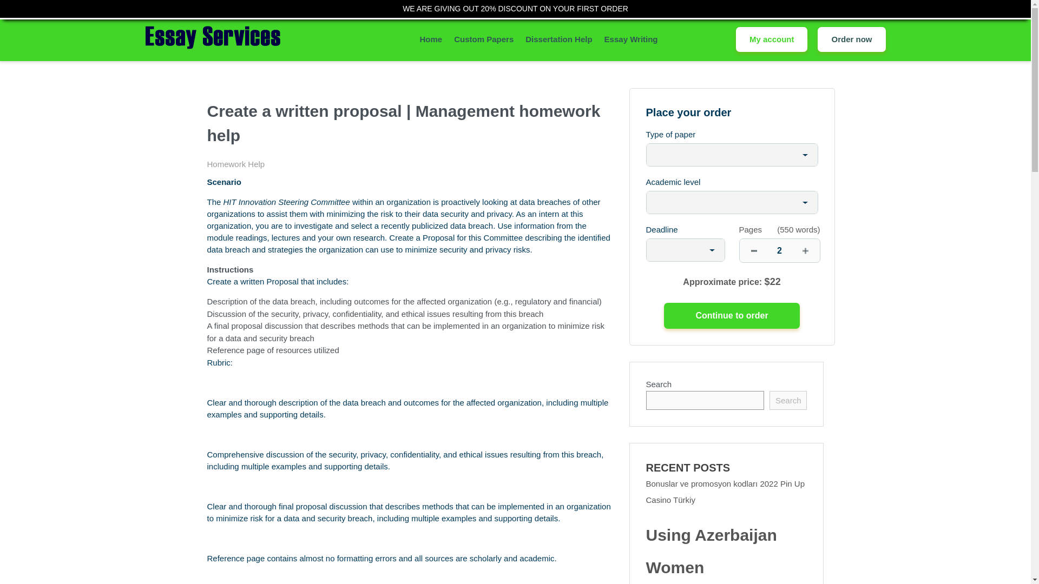 Image resolution: width=1039 pixels, height=584 pixels. Describe the element at coordinates (558, 39) in the screenshot. I see `Dissertation Help` at that location.